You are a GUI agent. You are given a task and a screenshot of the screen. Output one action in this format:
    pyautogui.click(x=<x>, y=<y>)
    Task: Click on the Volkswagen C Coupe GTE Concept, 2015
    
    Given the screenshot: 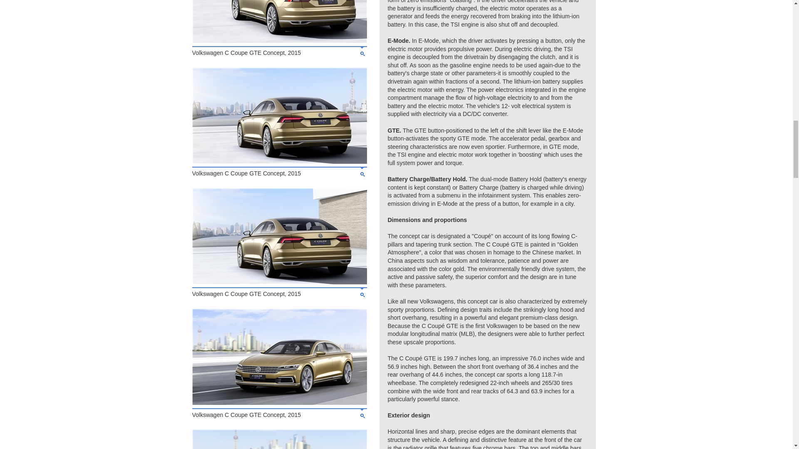 What is the action you would take?
    pyautogui.click(x=280, y=403)
    